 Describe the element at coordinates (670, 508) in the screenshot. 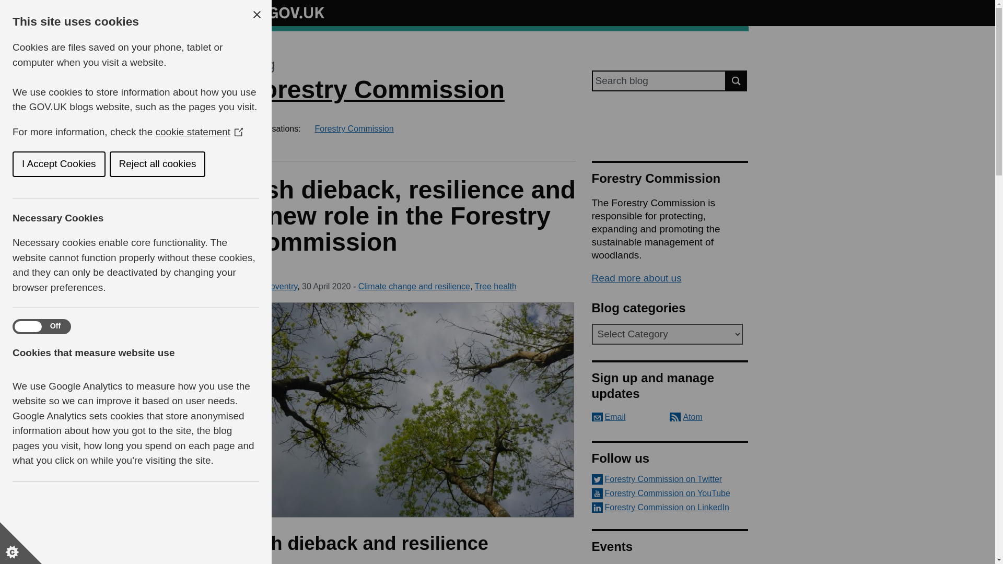

I see `Forestry Commission on LinkedIn` at that location.